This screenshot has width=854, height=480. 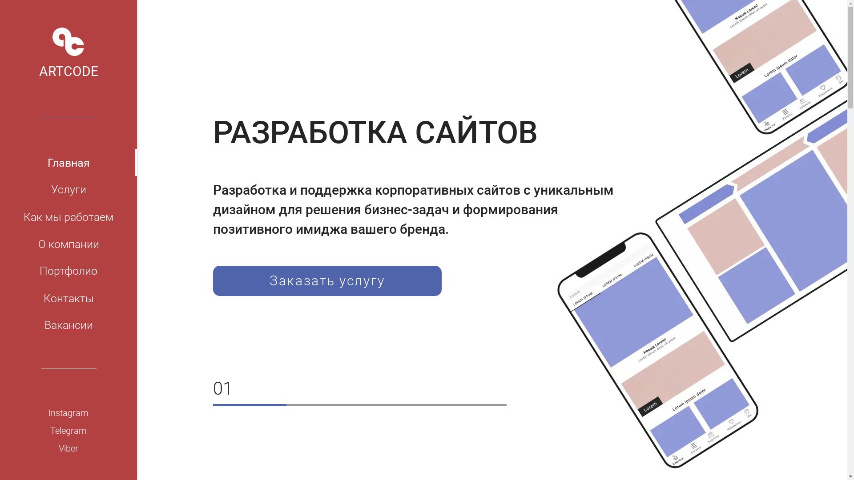 I want to click on Instagram, so click(x=68, y=413).